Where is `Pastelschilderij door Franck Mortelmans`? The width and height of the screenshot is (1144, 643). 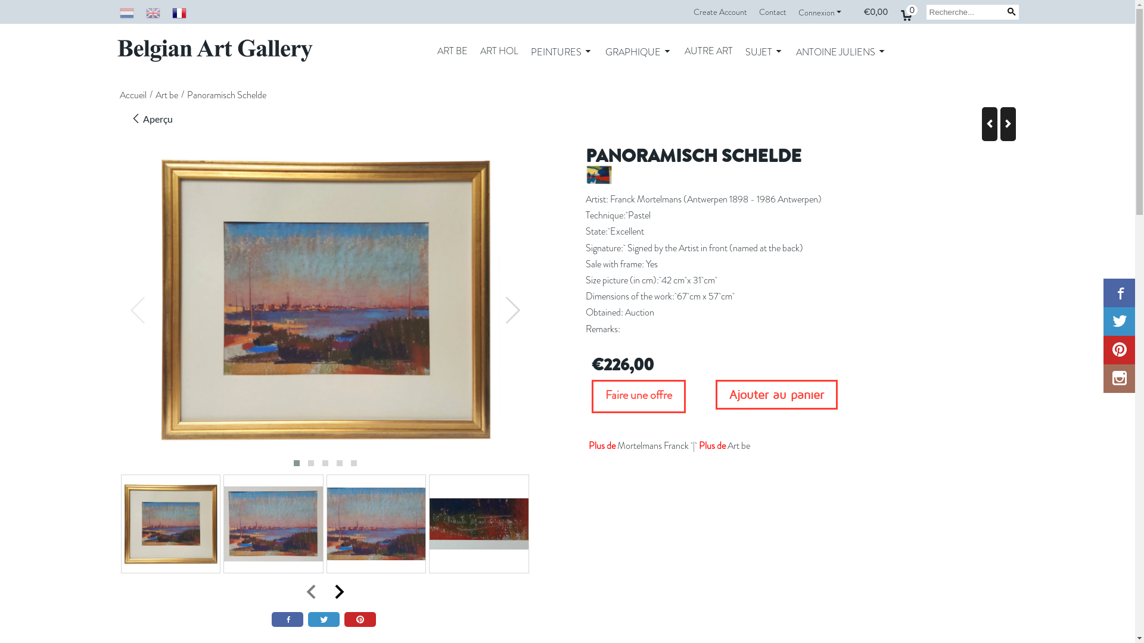 Pastelschilderij door Franck Mortelmans is located at coordinates (479, 524).